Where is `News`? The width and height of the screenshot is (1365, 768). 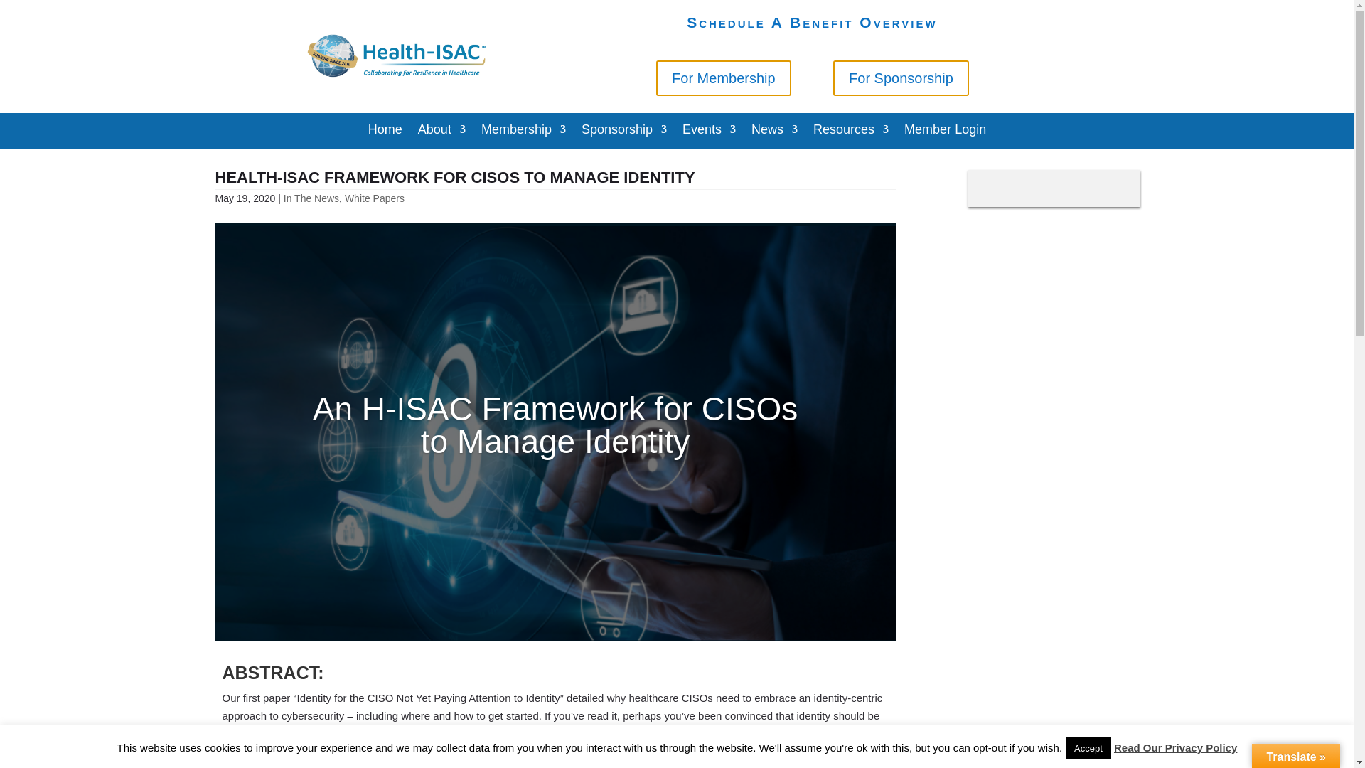
News is located at coordinates (774, 132).